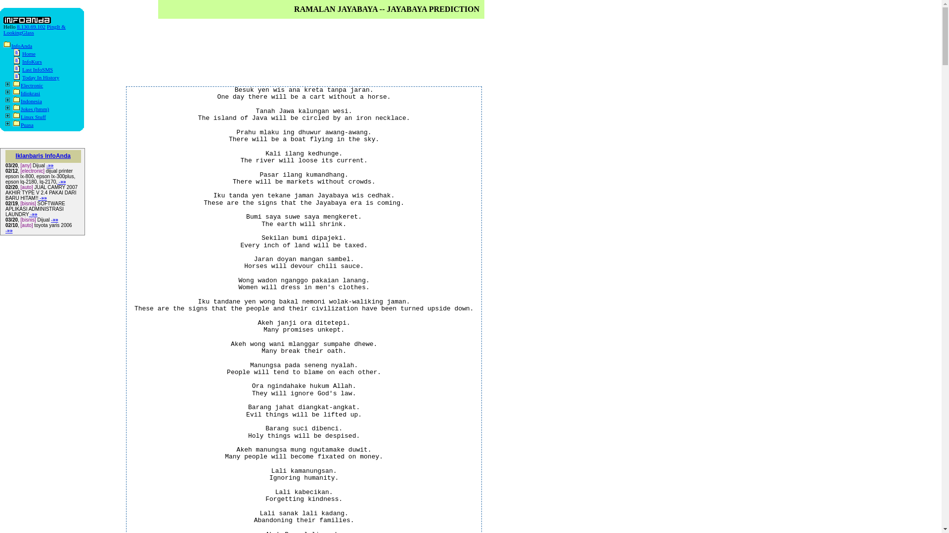 Image resolution: width=949 pixels, height=533 pixels. I want to click on Last InfoSMS, so click(33, 69).